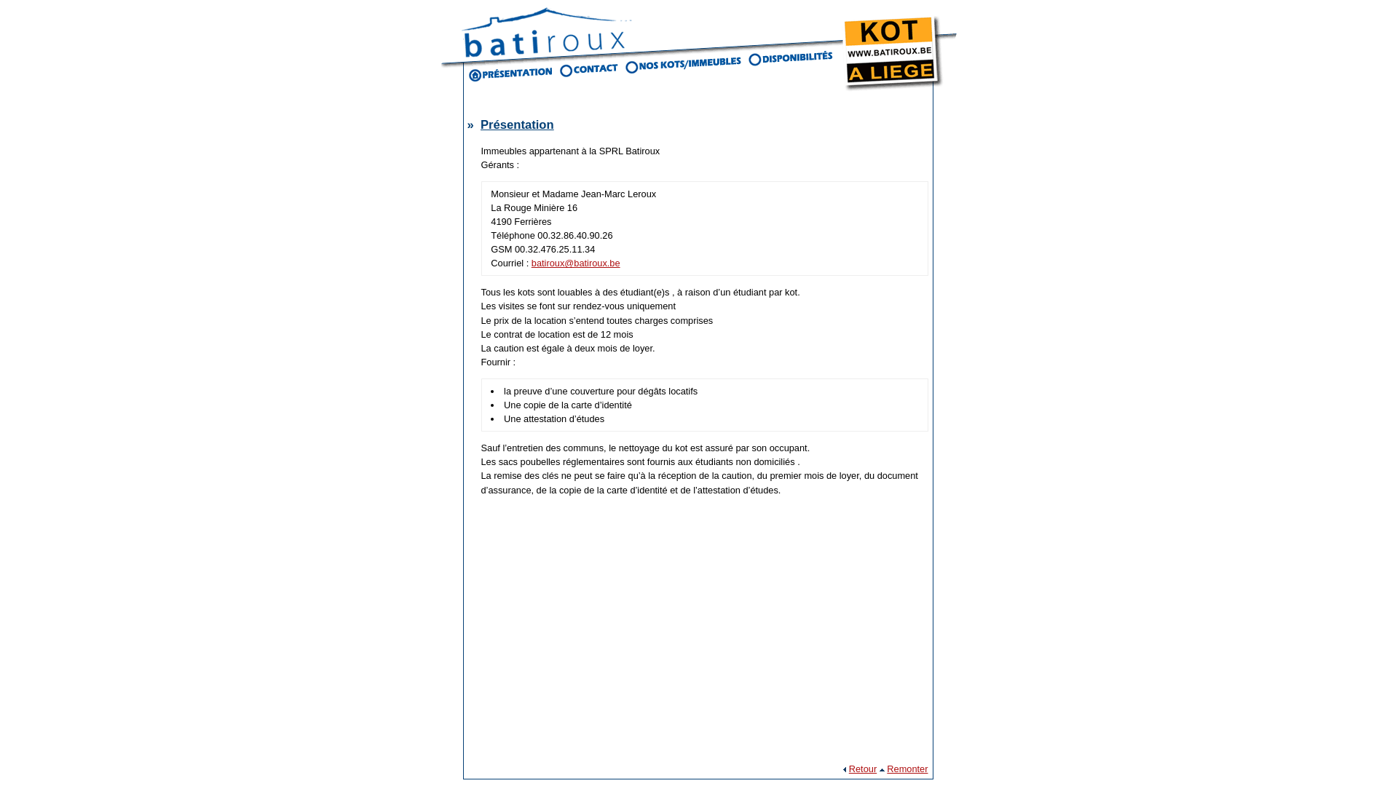  What do you see at coordinates (576, 263) in the screenshot?
I see `batiroux@batiroux.be` at bounding box center [576, 263].